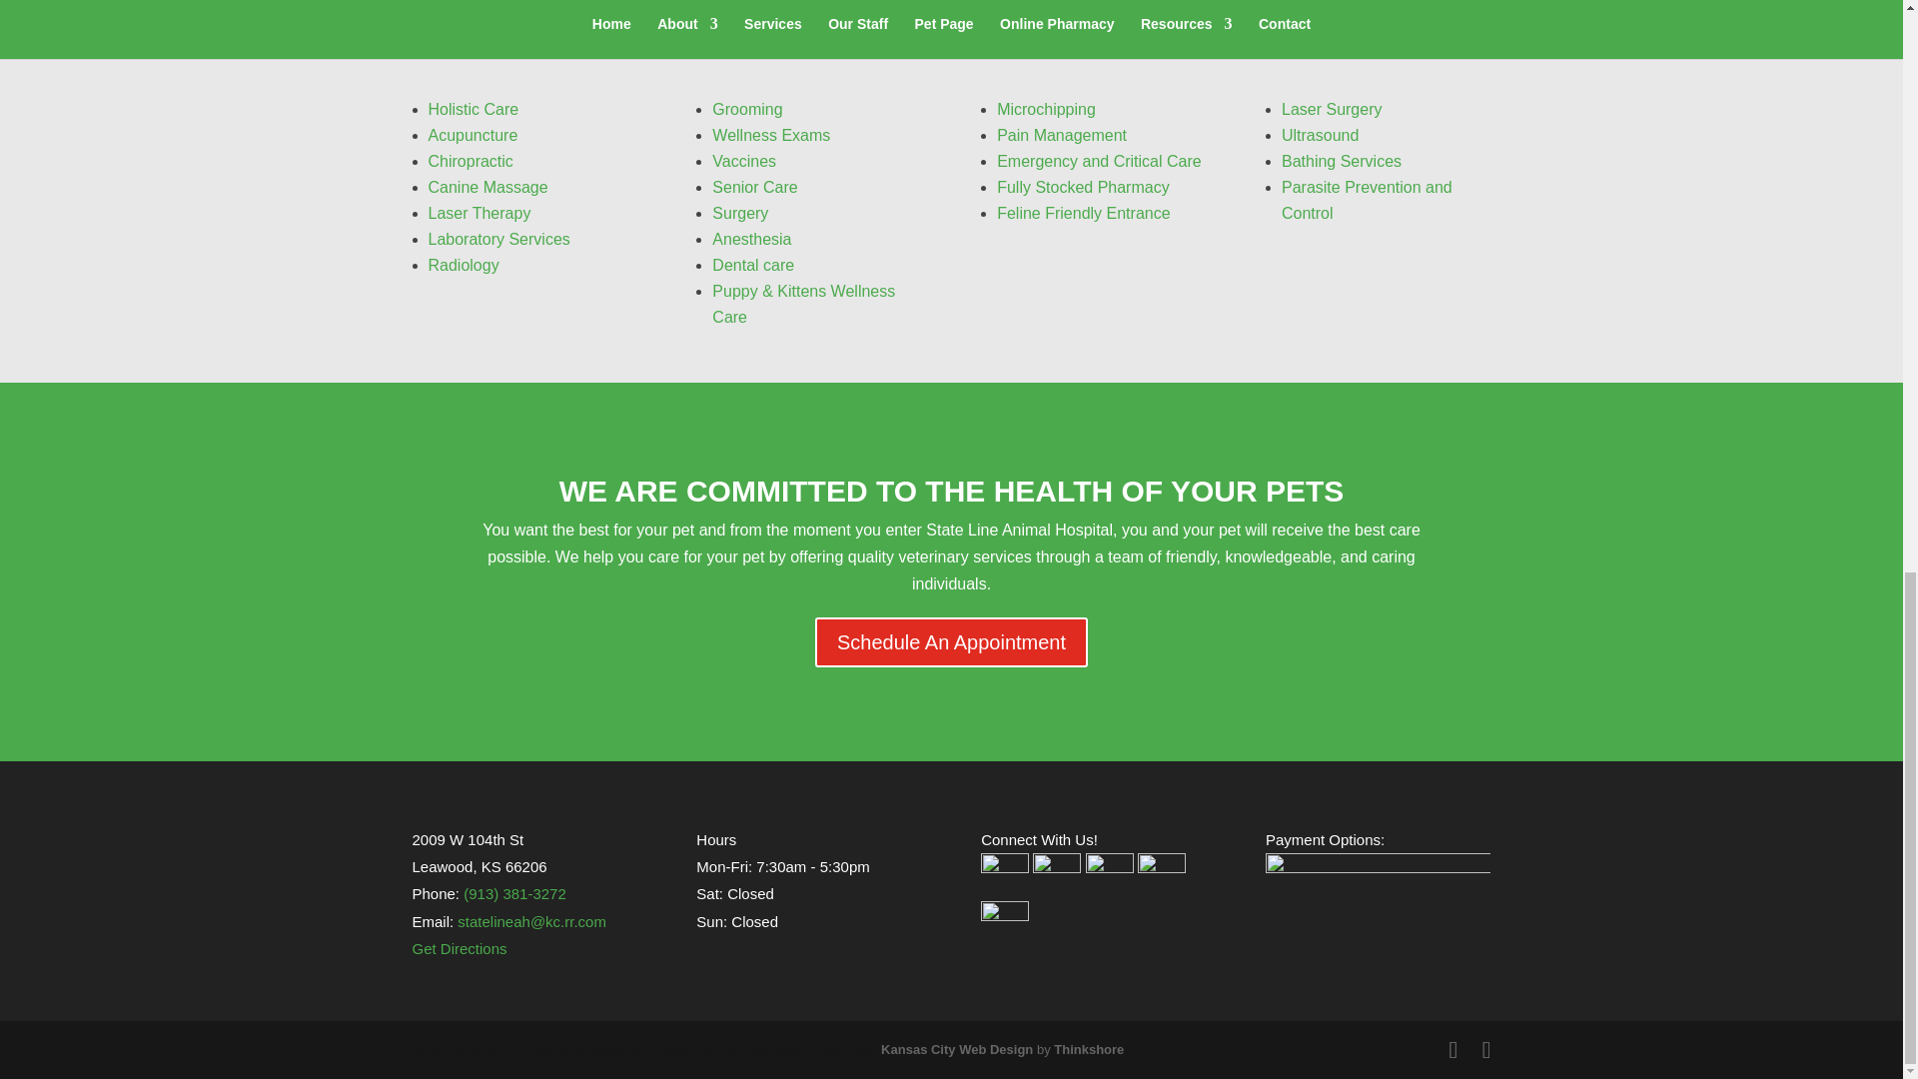  I want to click on Surgery, so click(739, 214).